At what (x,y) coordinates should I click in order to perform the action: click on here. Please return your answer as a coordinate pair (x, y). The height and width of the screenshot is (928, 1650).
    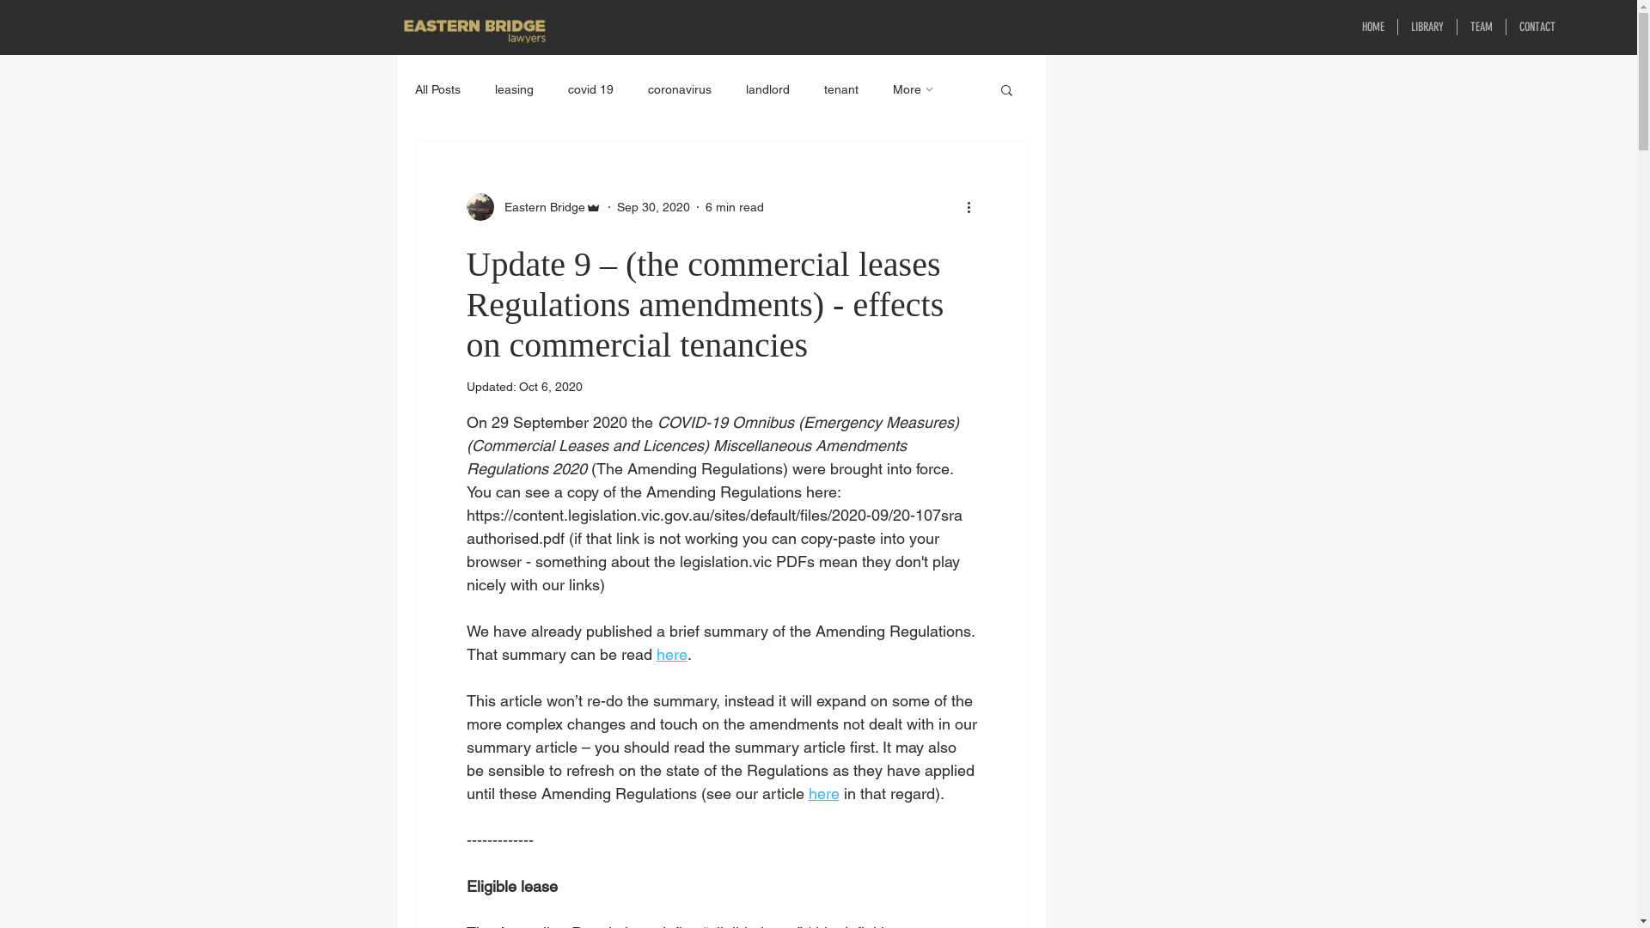
    Looking at the image, I should click on (823, 794).